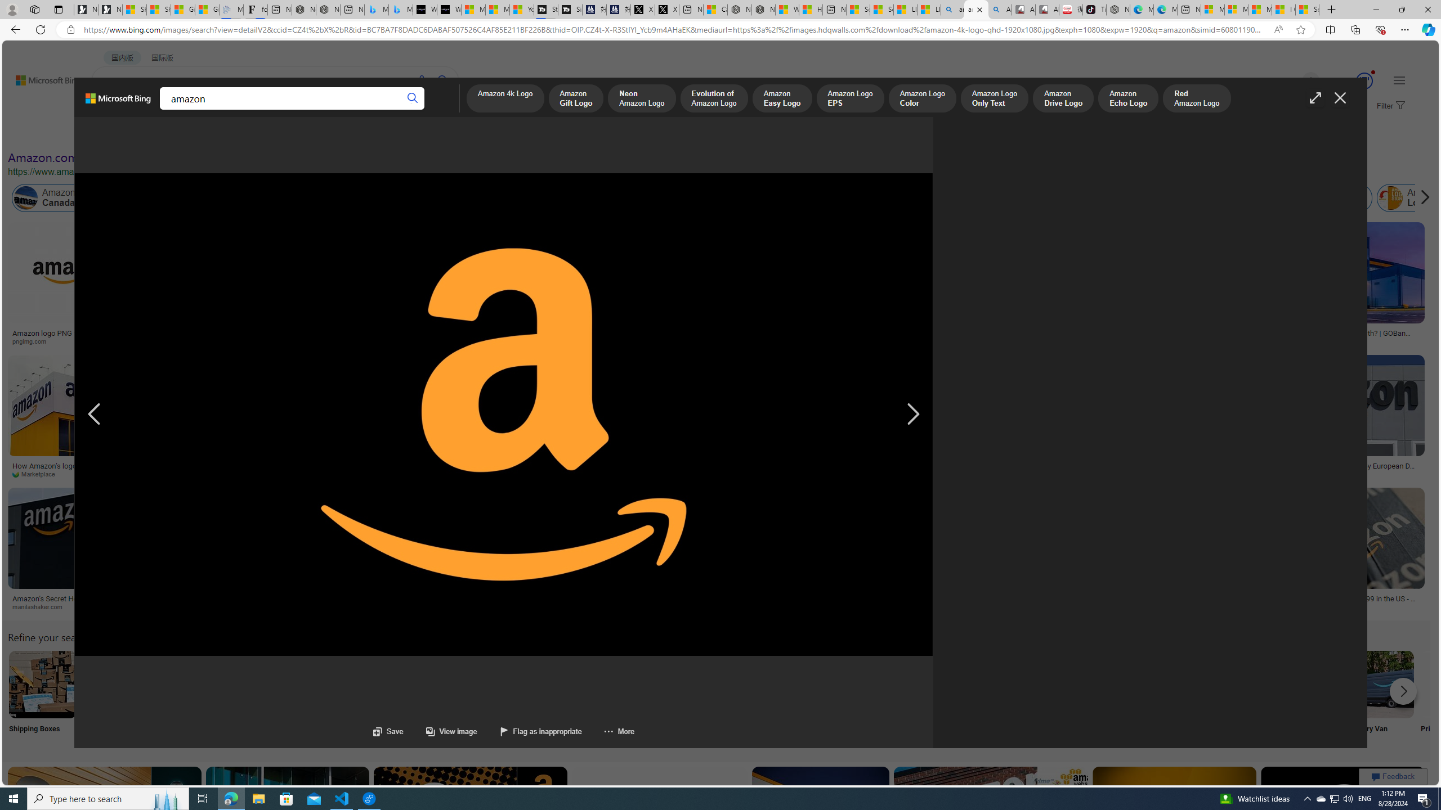 This screenshot has width=1441, height=810. I want to click on mobilemarketingmagazine.com, so click(728, 474).